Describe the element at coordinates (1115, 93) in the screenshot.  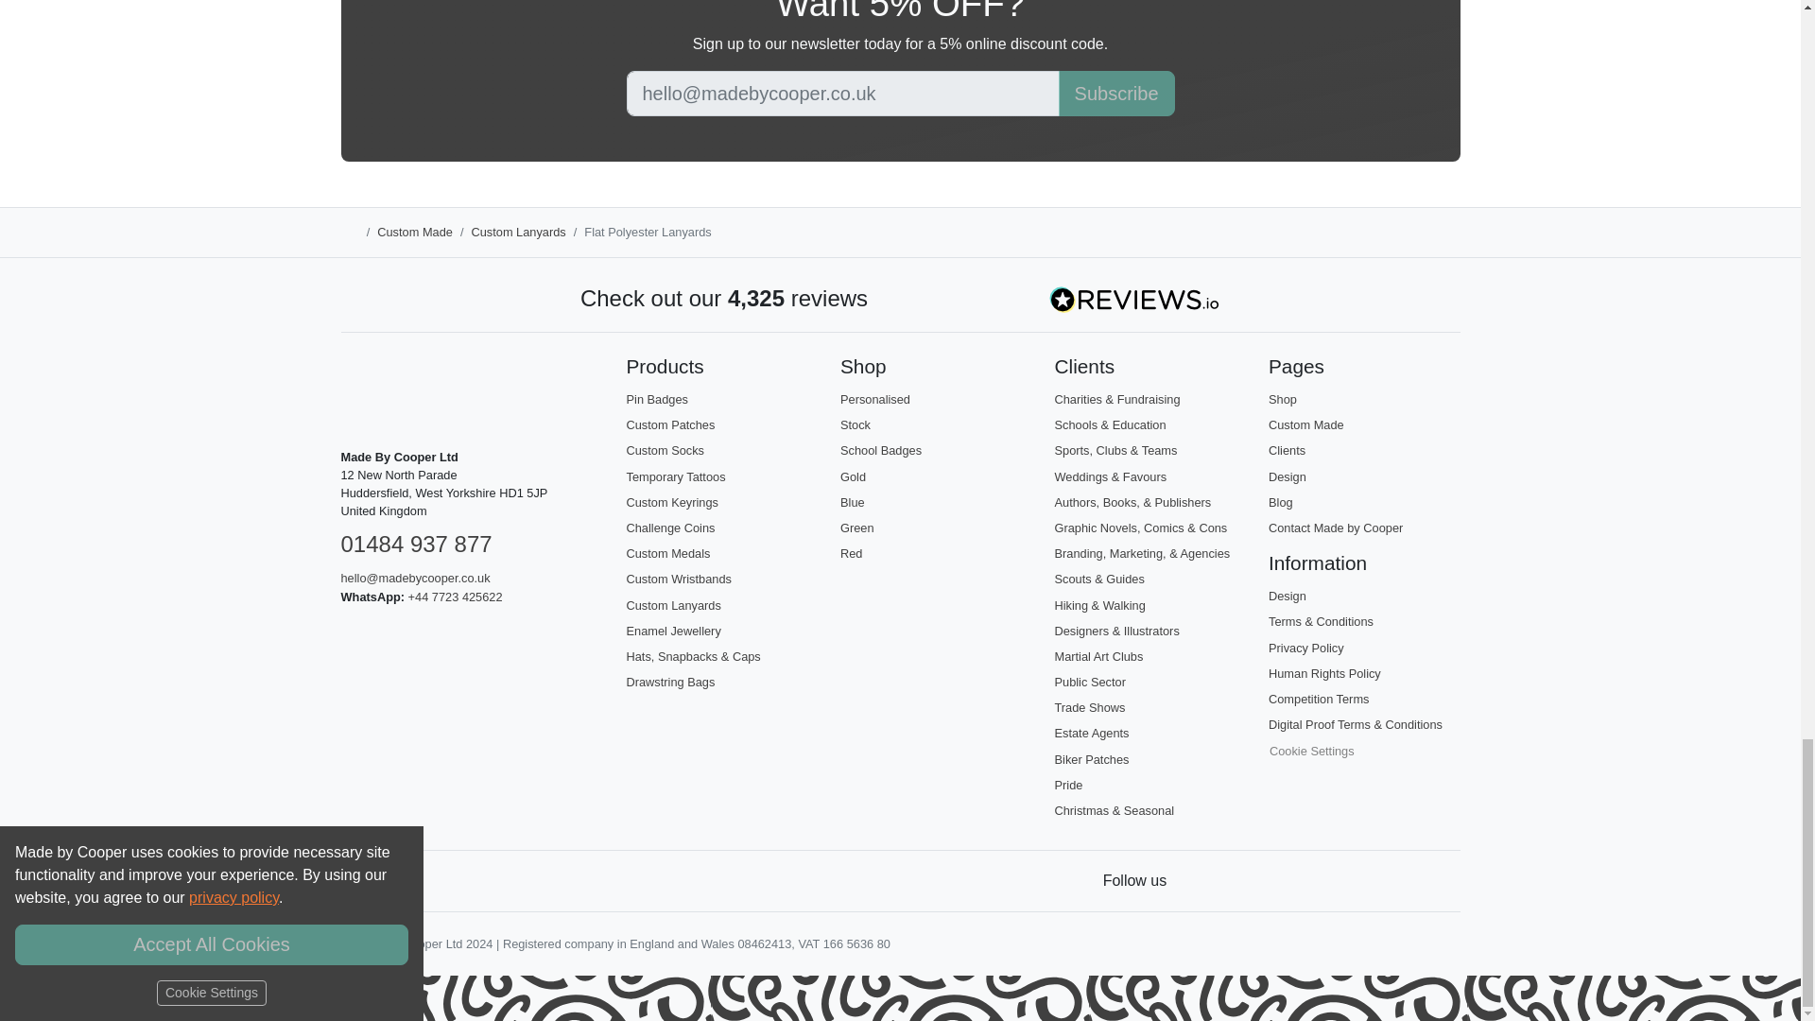
I see `Subscribe` at that location.